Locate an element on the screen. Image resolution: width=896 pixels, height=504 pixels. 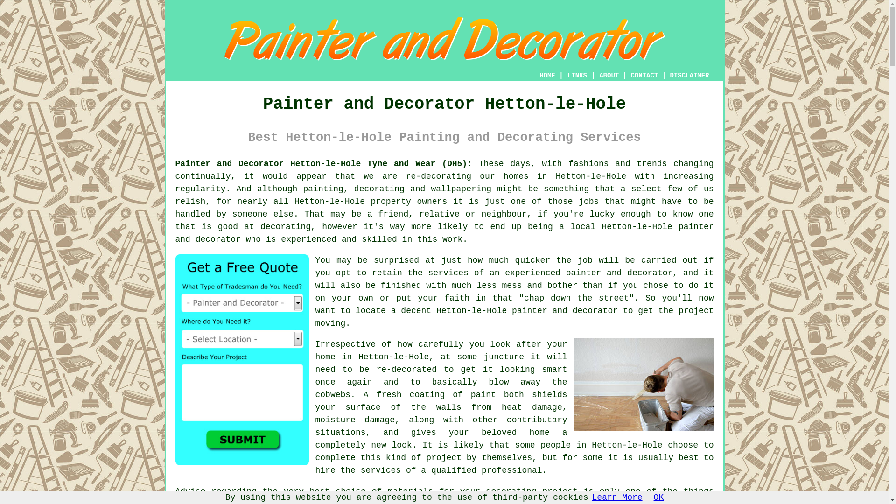
Painter and Decorator Hetton-le-Hole Tyne and Wear is located at coordinates (444, 38).